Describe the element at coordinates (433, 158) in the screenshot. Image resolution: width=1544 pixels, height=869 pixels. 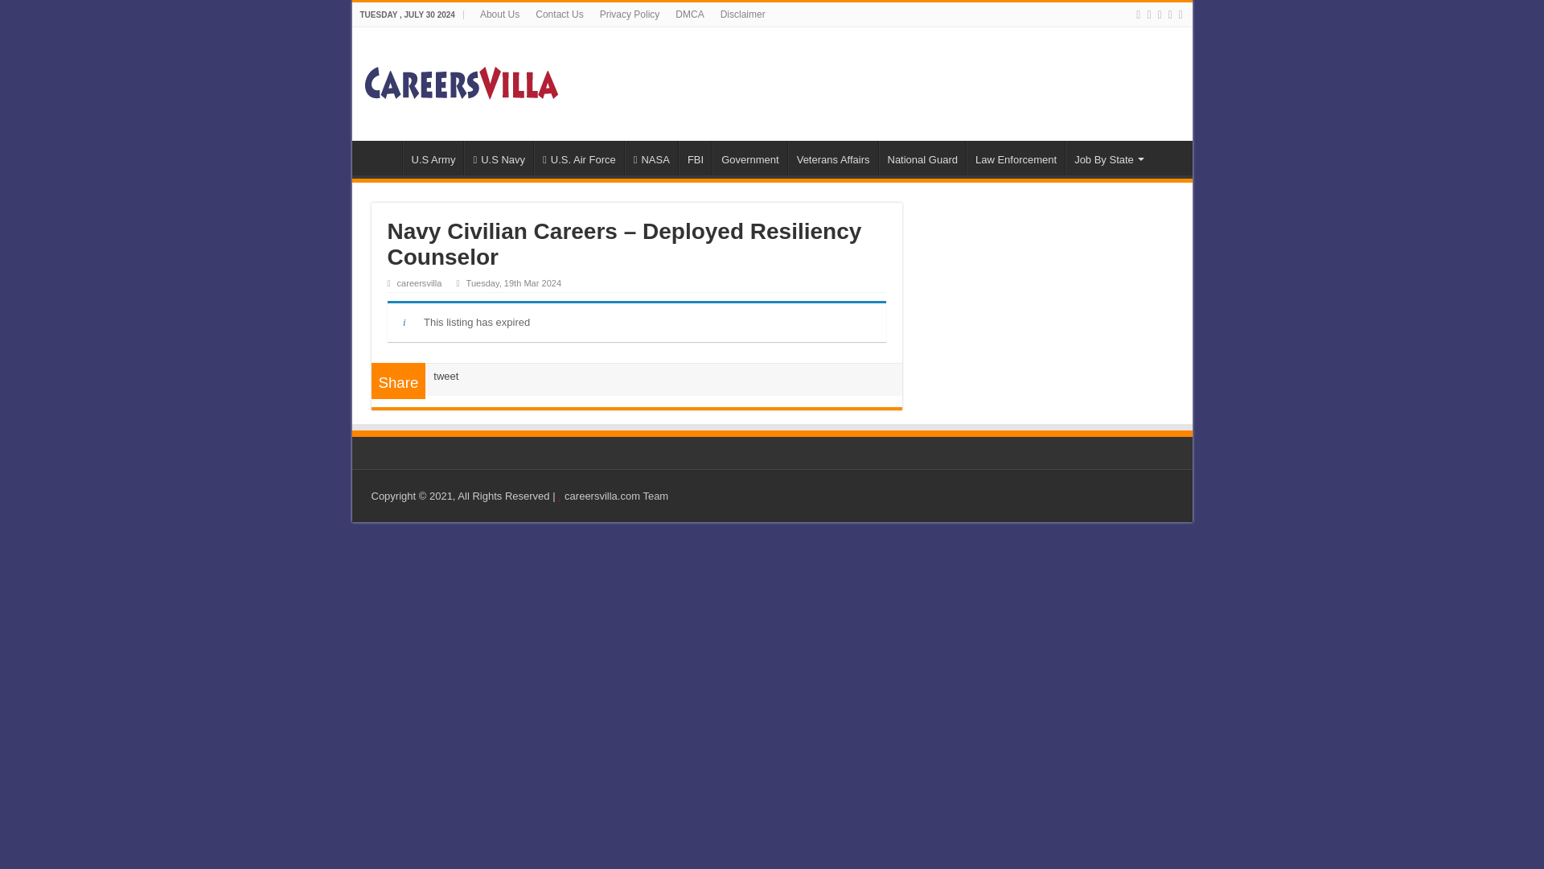
I see `U.S Army` at that location.